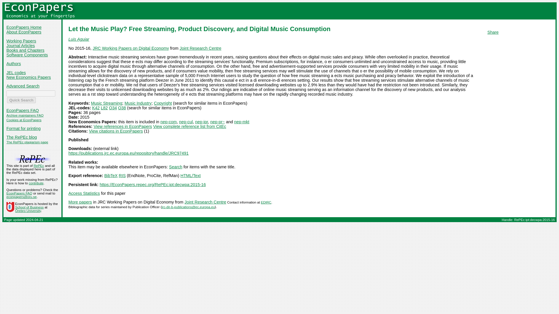 The image size is (559, 314). I want to click on Software Components, so click(27, 55).